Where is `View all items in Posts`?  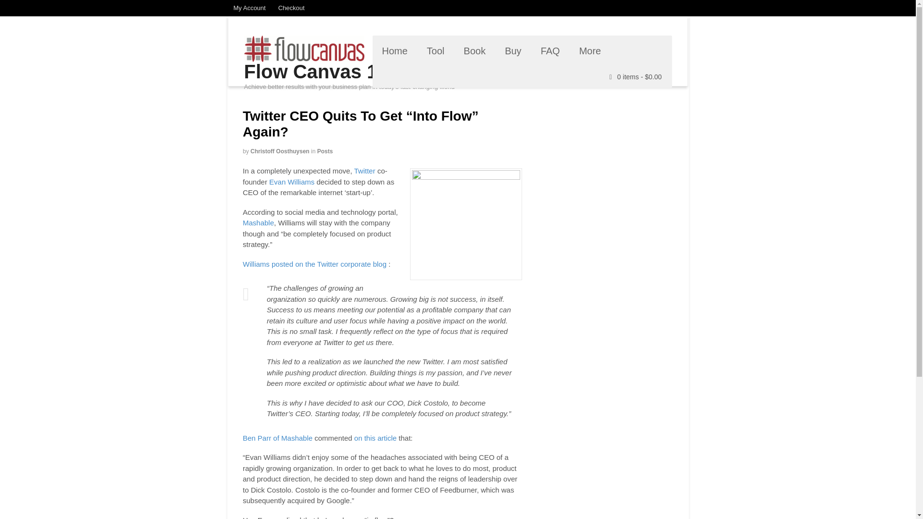
View all items in Posts is located at coordinates (325, 151).